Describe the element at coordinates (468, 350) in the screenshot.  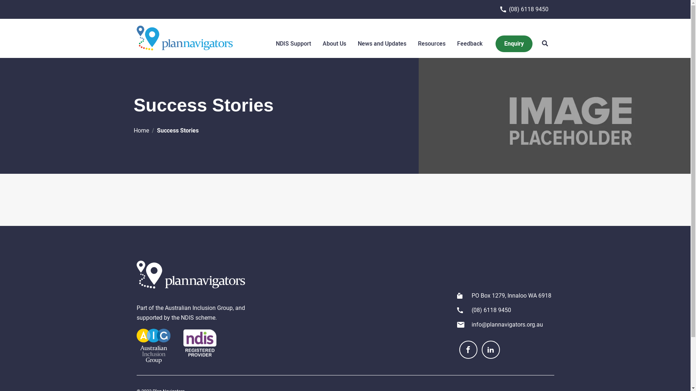
I see `Facebook` at that location.